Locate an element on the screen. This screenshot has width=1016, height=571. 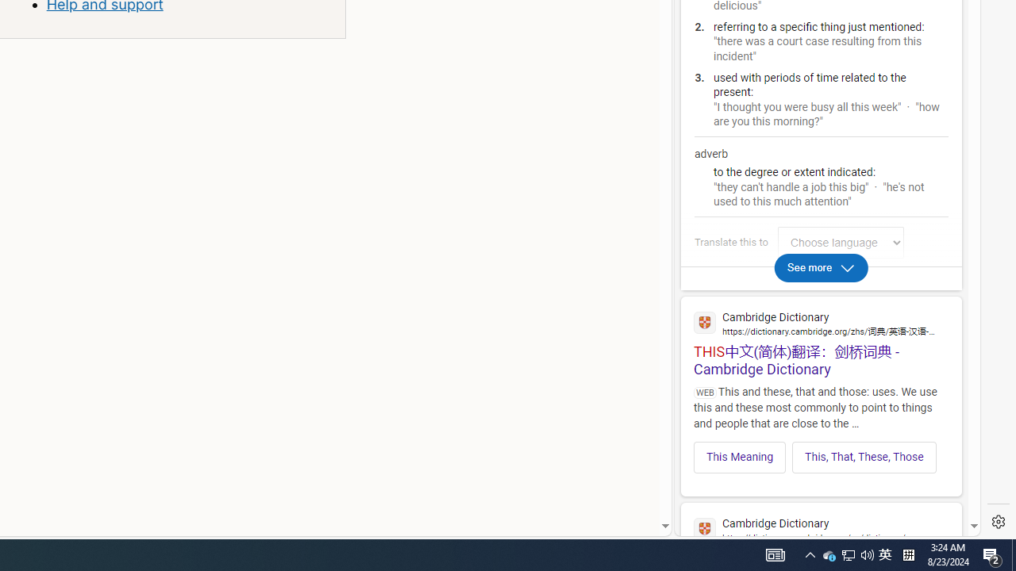
This Meaning is located at coordinates (740, 457).